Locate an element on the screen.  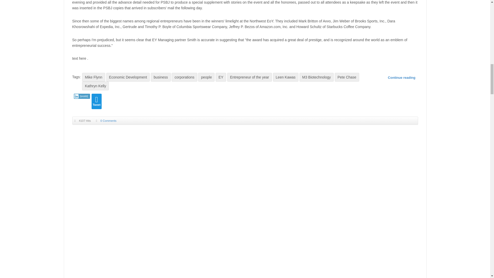
EY is located at coordinates (221, 77).